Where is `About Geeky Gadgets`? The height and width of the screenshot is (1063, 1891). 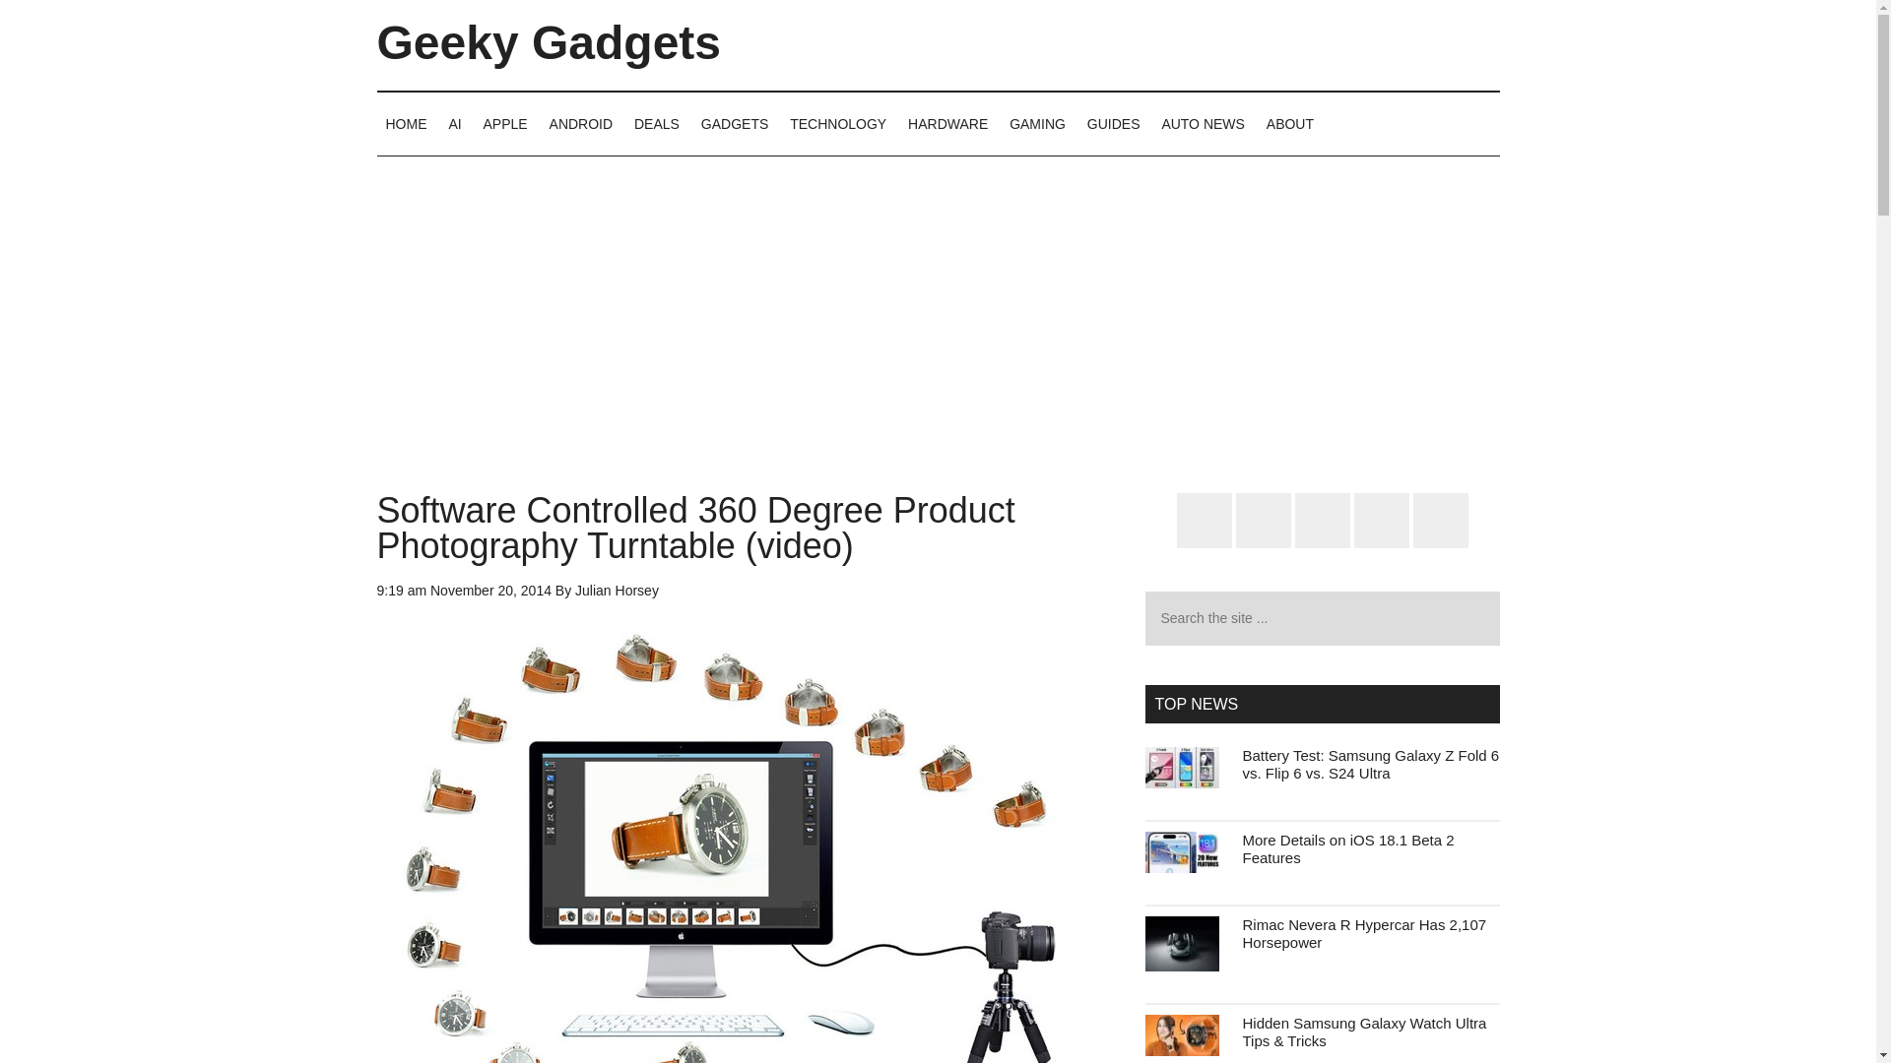 About Geeky Gadgets is located at coordinates (1289, 123).